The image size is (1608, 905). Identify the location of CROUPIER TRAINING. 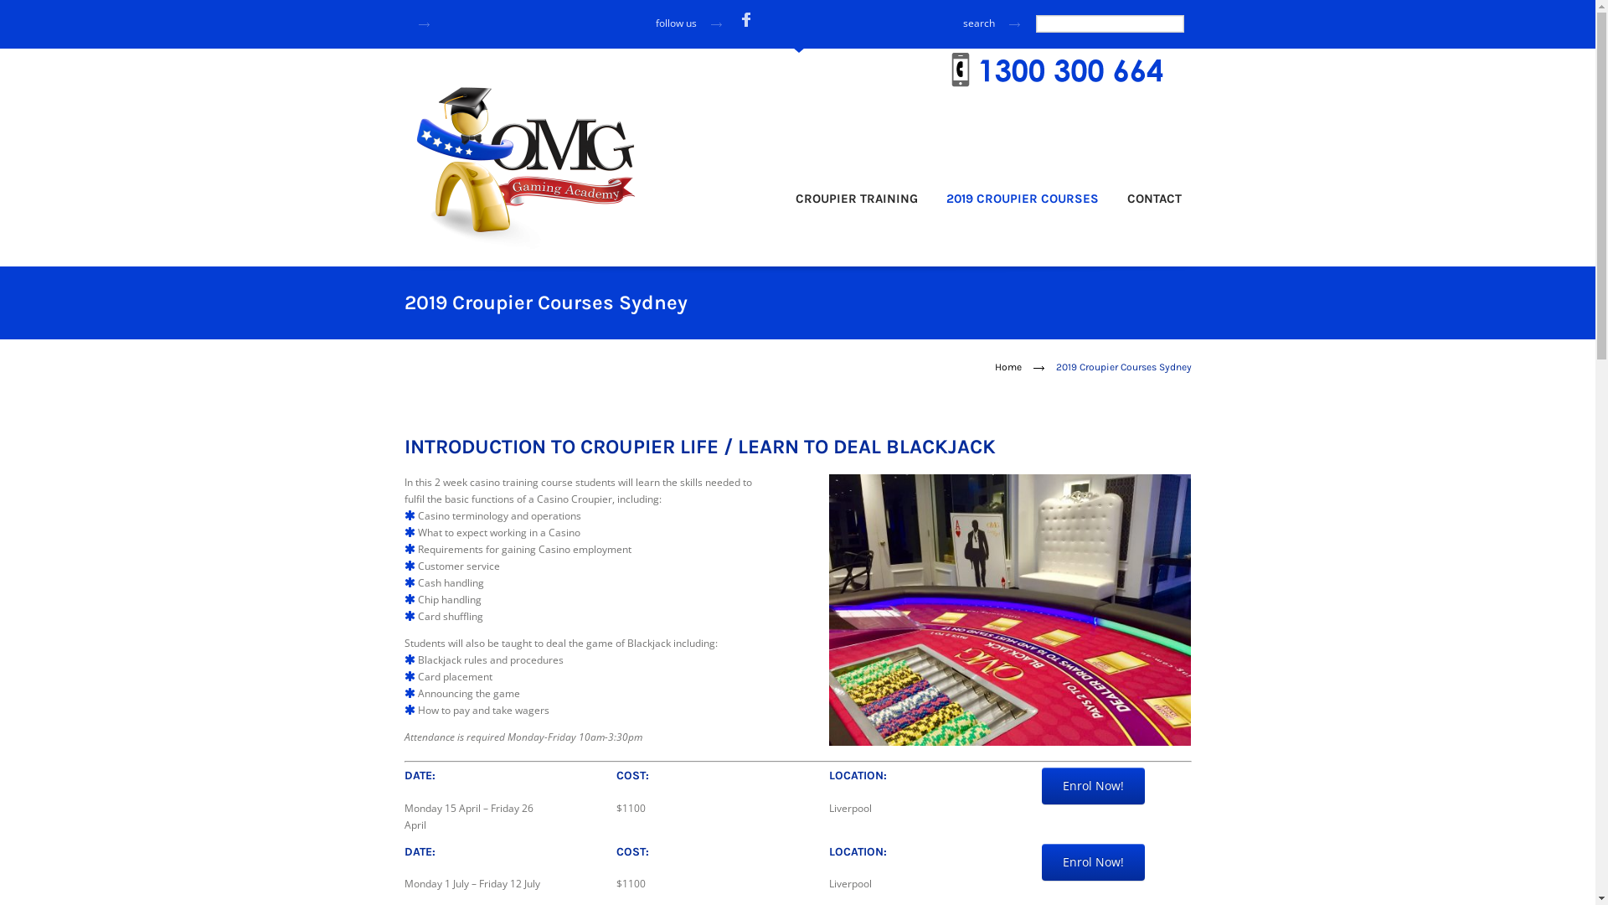
(857, 207).